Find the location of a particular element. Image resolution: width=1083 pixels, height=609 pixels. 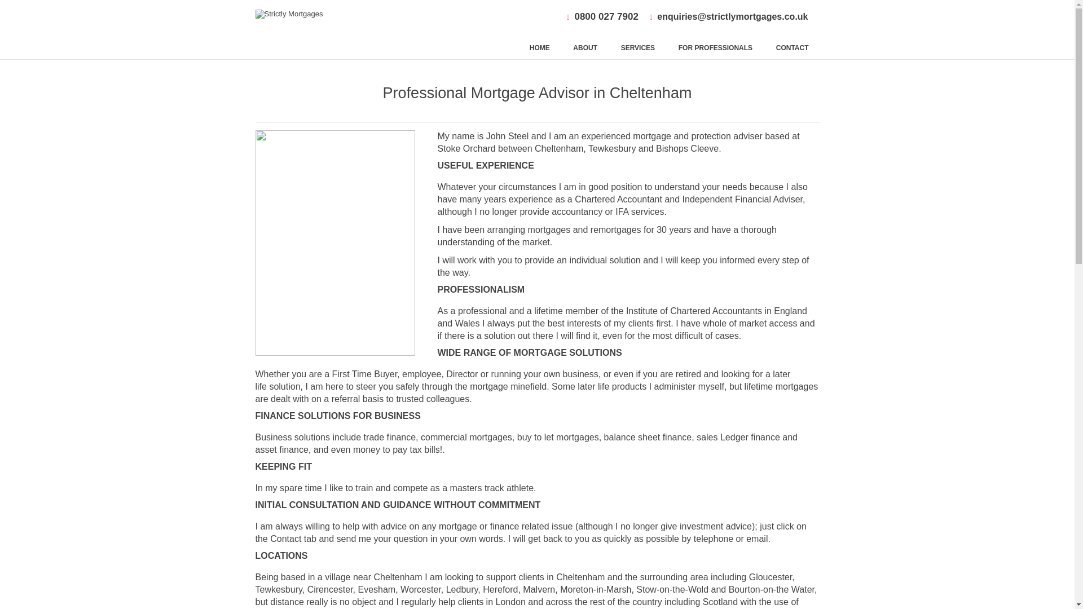

FOR PROFESSIONALS is located at coordinates (715, 48).